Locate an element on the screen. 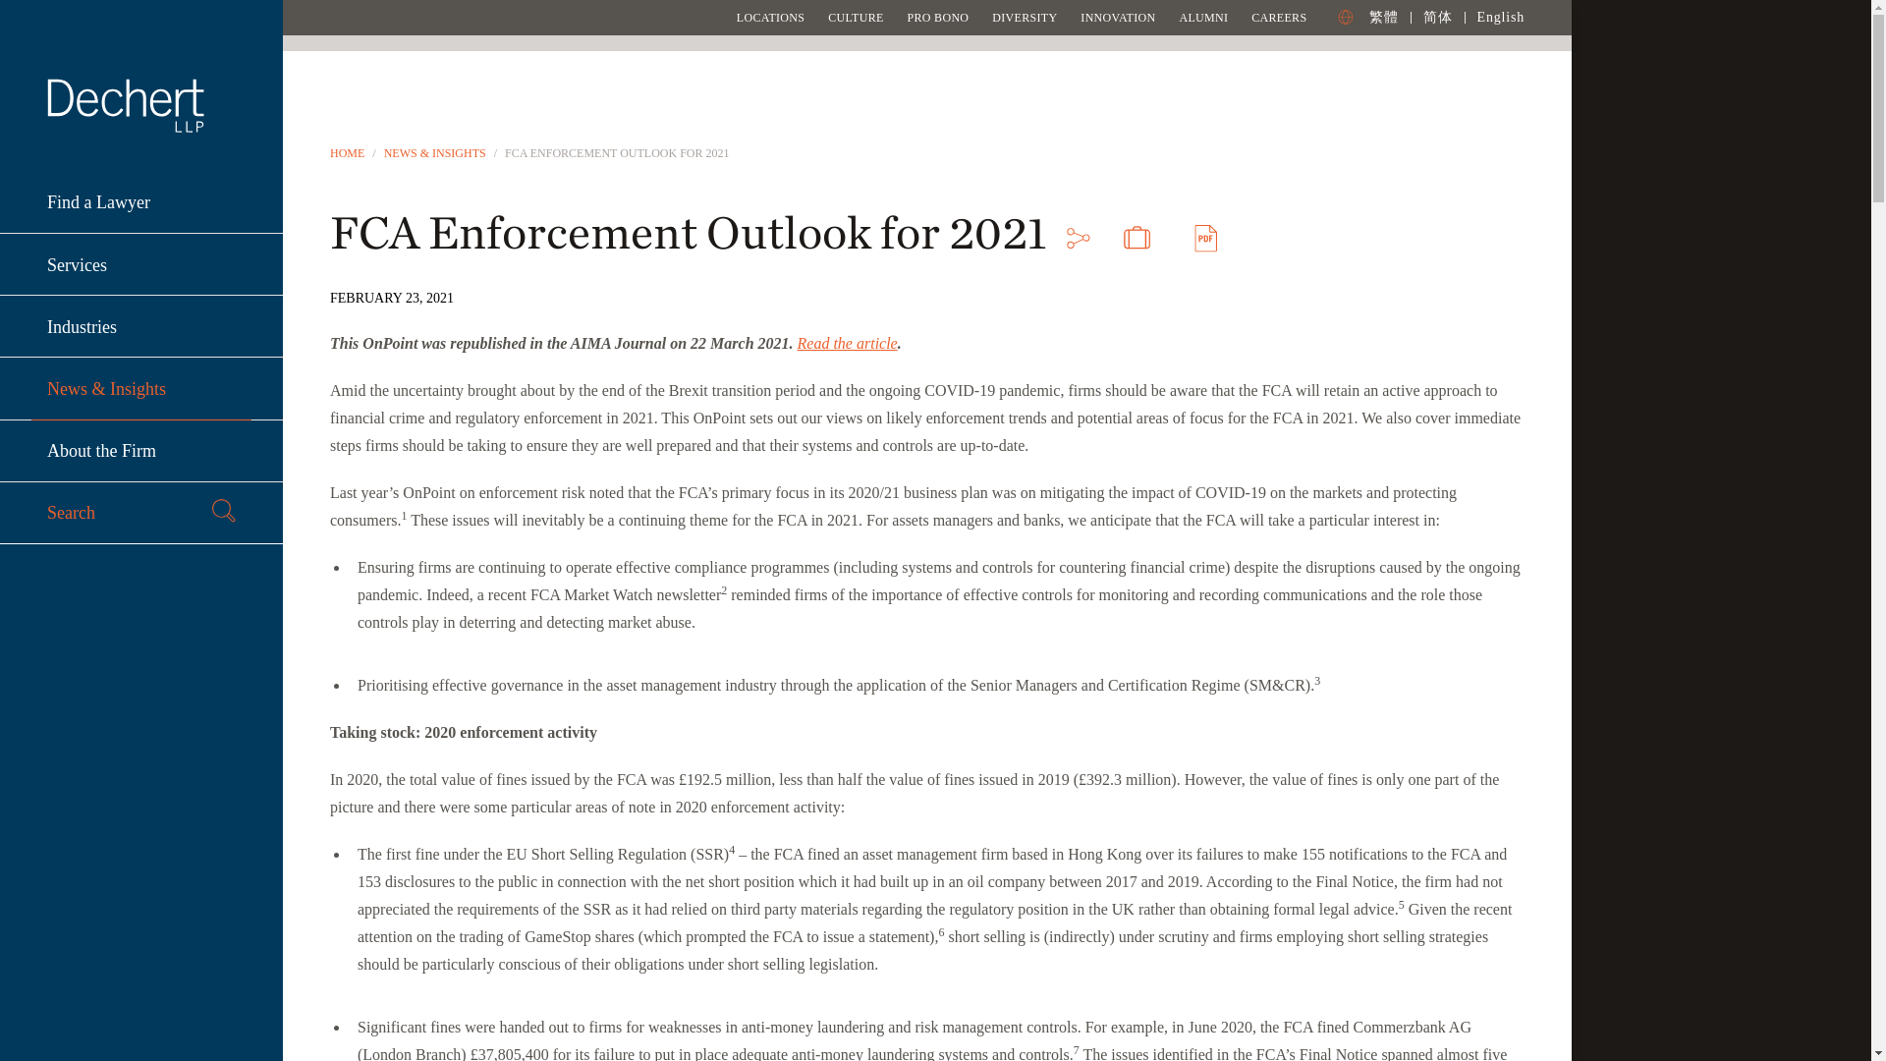 This screenshot has width=1886, height=1061. Traditional Chinese is located at coordinates (1383, 16).